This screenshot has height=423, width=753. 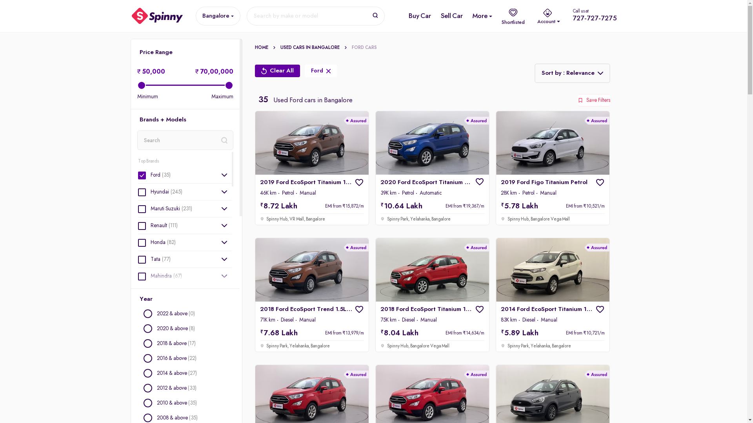 What do you see at coordinates (432, 295) in the screenshot?
I see `2018 Ford EcoSport Titanium 1.5L TDCi` at bounding box center [432, 295].